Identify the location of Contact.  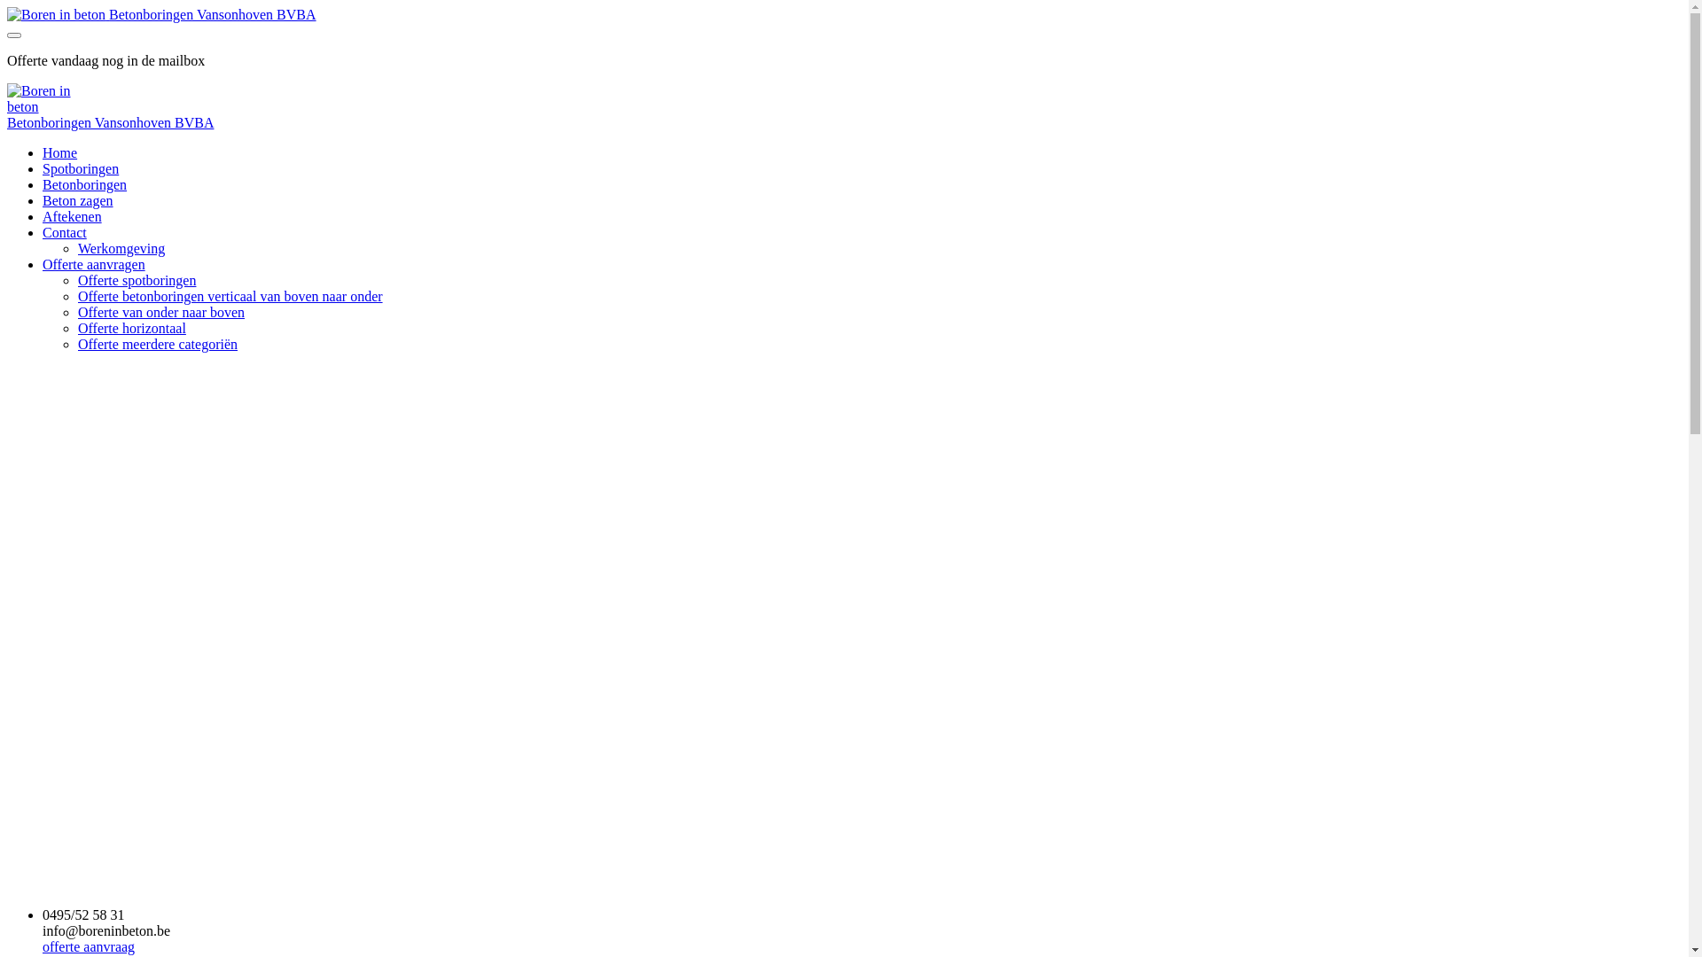
(65, 232).